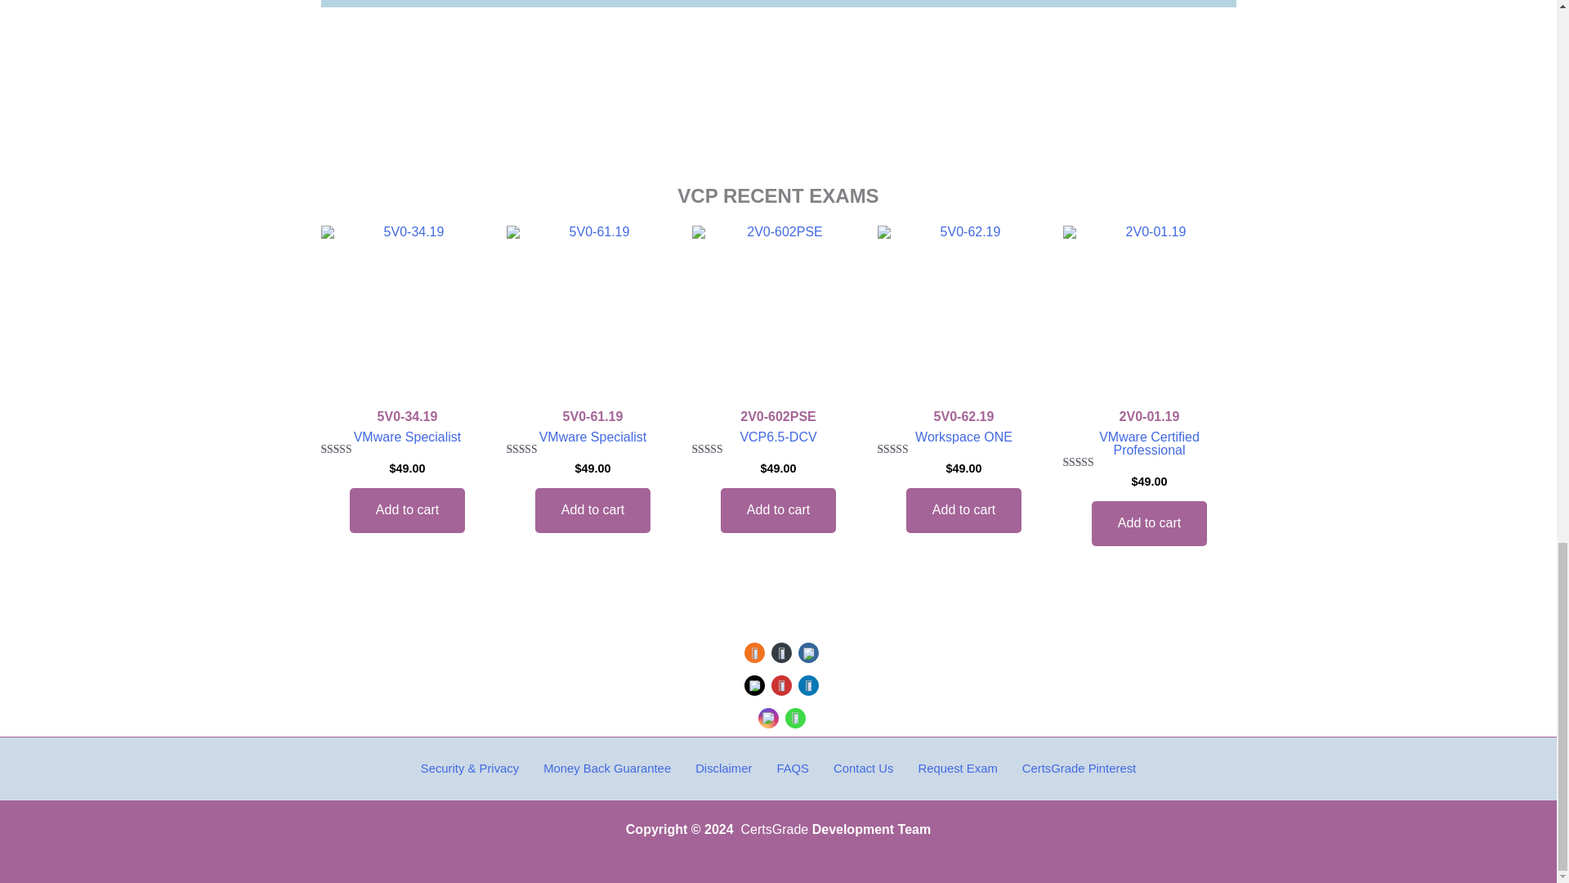 This screenshot has height=883, width=1569. I want to click on VMware vSphere 6.7 Foundations 2019, so click(1149, 312).